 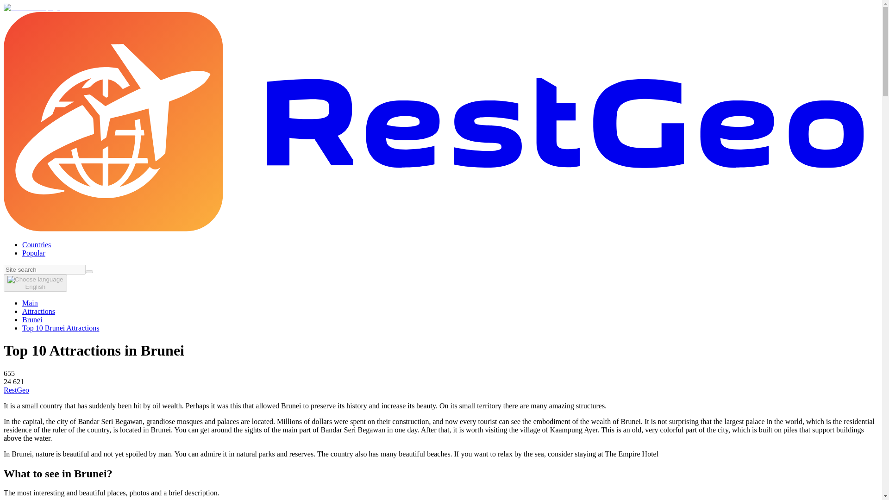 What do you see at coordinates (33, 253) in the screenshot?
I see `Popular` at bounding box center [33, 253].